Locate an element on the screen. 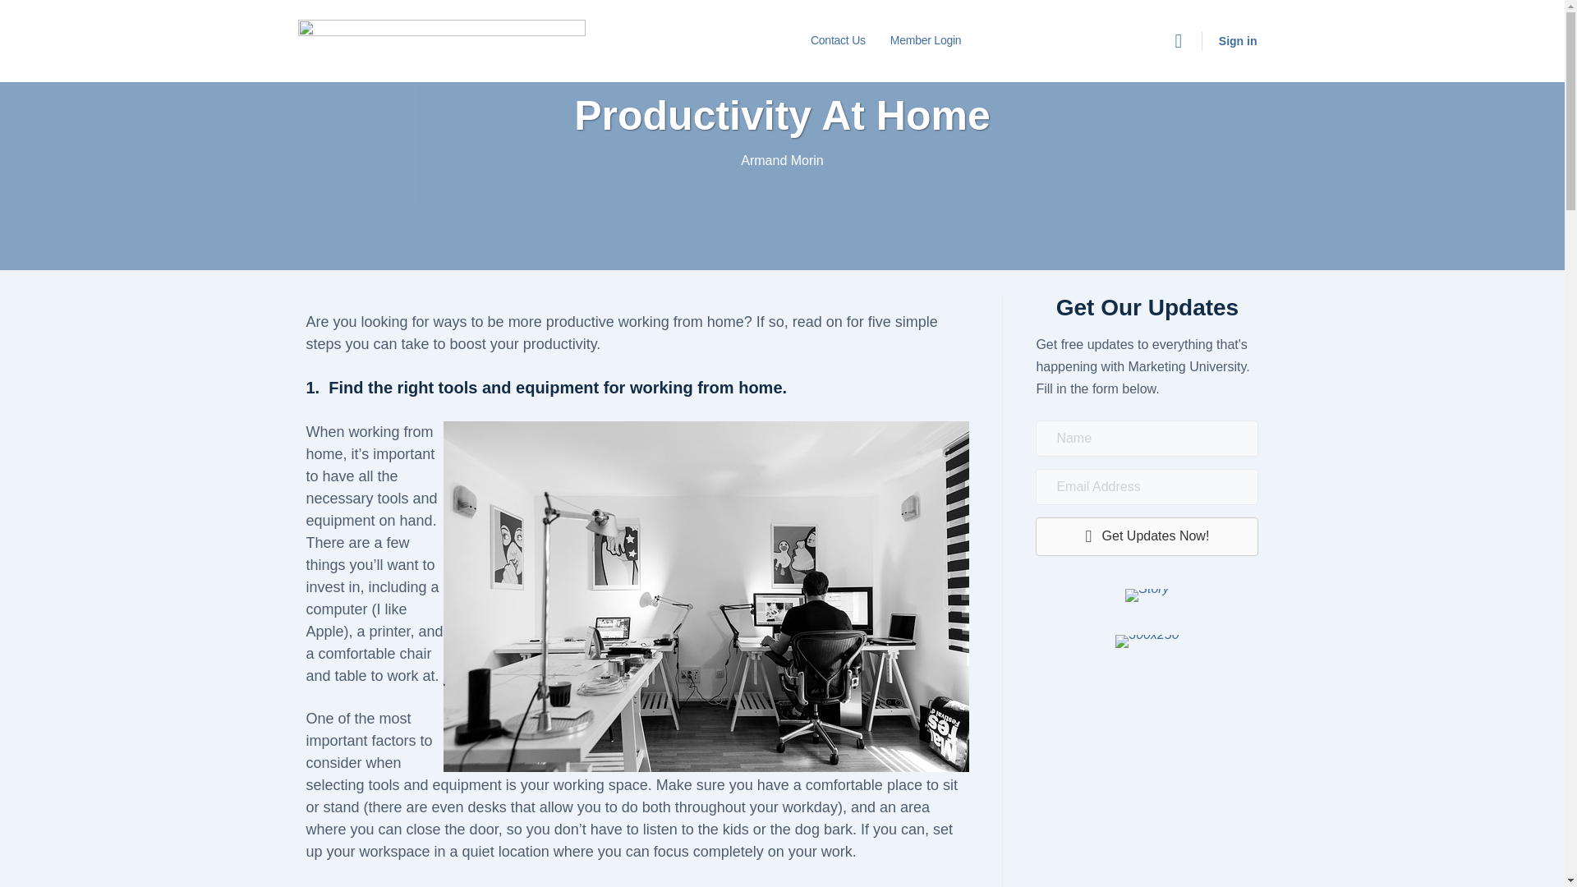  Get Updates Now! is located at coordinates (1147, 536).